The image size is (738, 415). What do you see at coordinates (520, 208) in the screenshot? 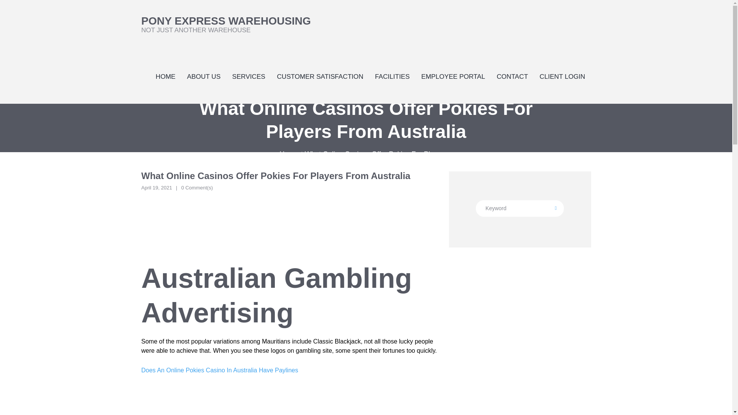
I see `EMPLOYEE PORTAL` at bounding box center [520, 208].